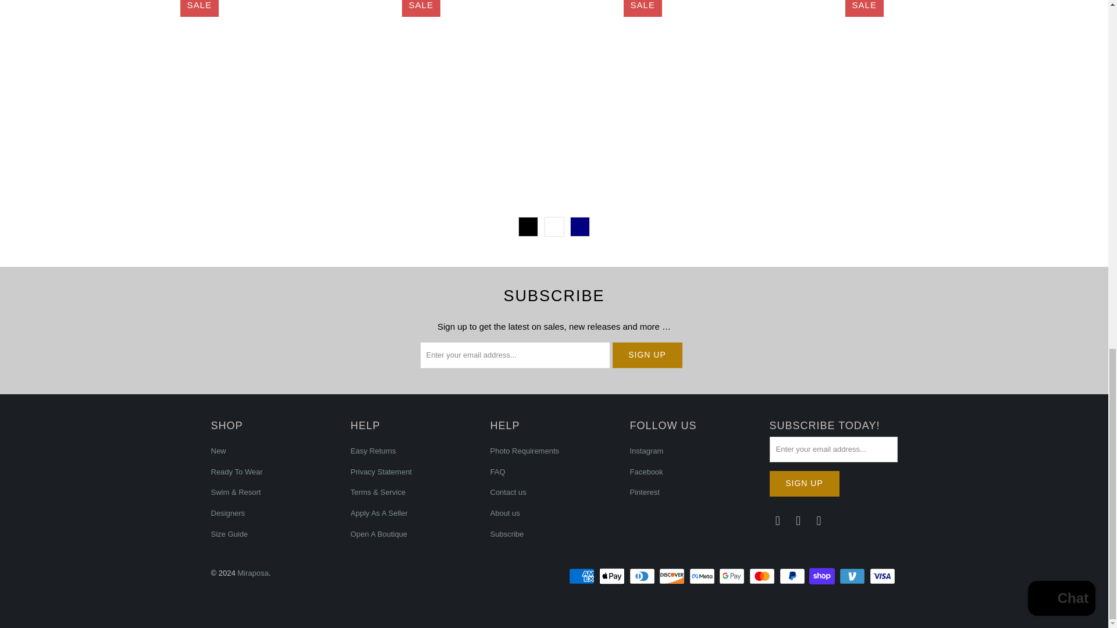  What do you see at coordinates (582, 576) in the screenshot?
I see `American Express` at bounding box center [582, 576].